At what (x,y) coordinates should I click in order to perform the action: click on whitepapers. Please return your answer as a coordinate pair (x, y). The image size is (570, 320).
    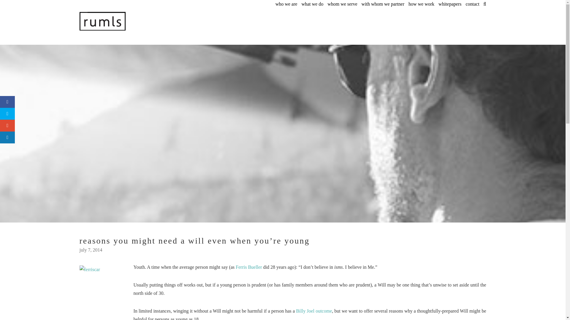
    Looking at the image, I should click on (449, 4).